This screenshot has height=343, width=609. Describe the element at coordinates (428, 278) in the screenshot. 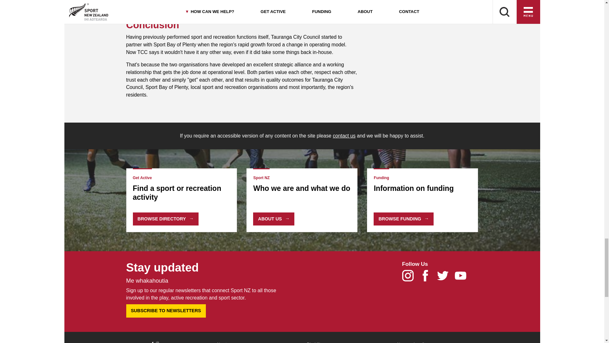

I see `Facebook` at that location.